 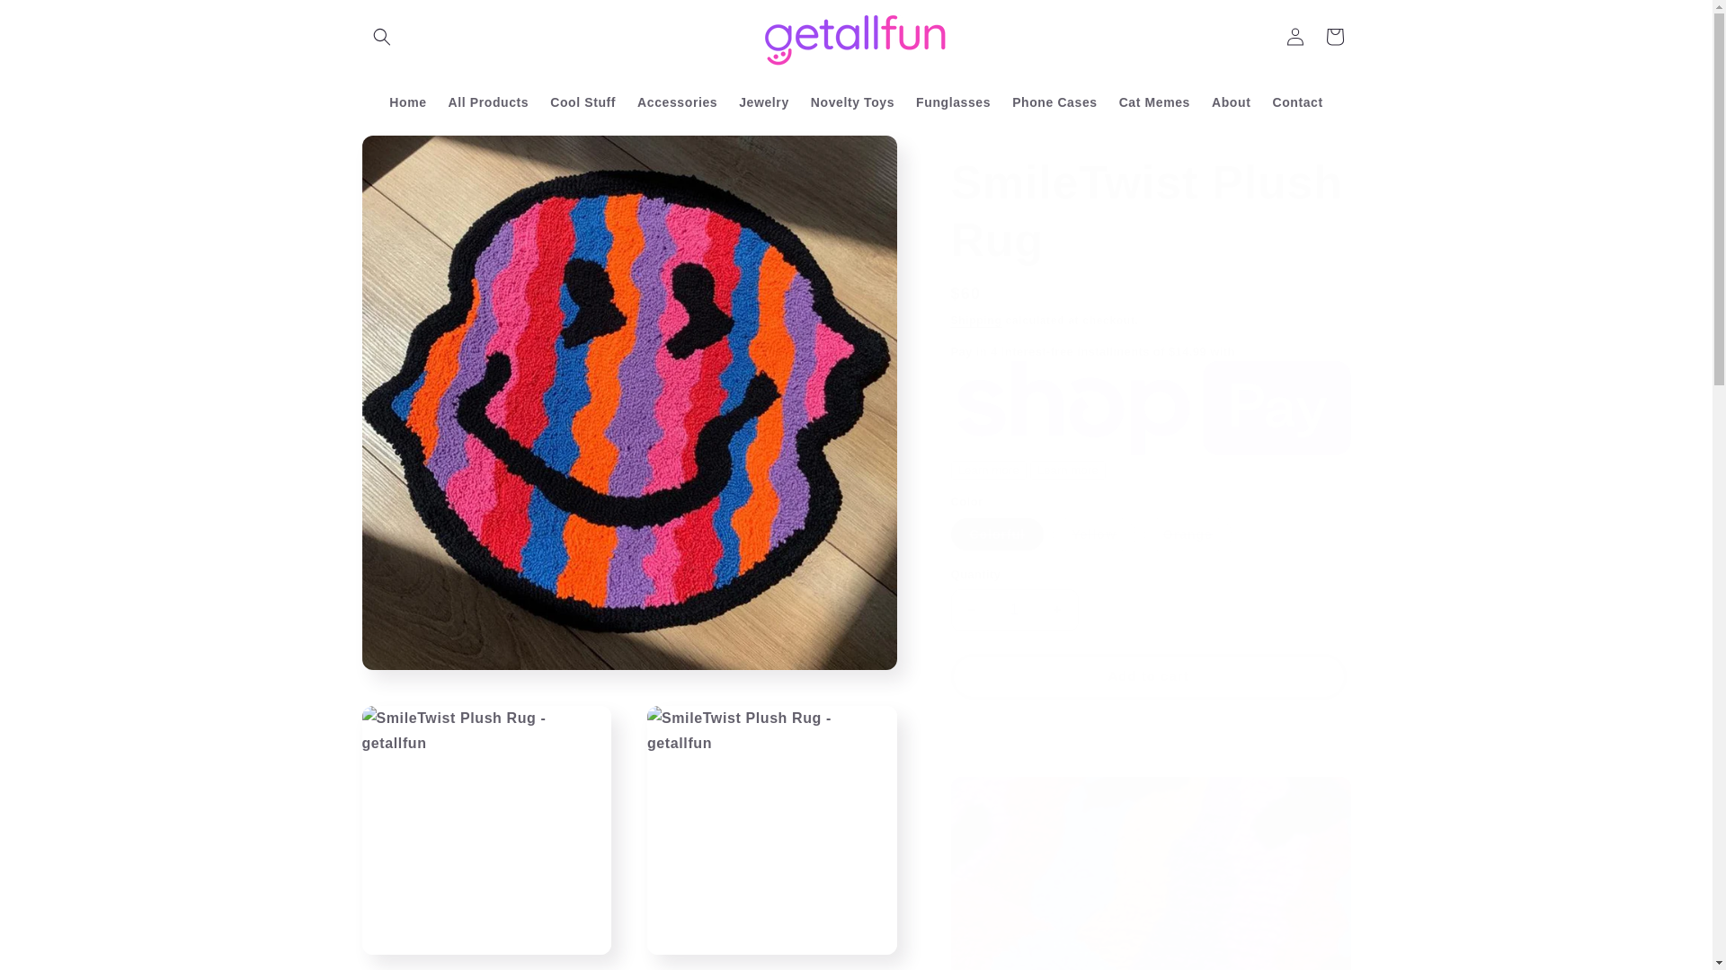 What do you see at coordinates (56, 22) in the screenshot?
I see `Skip to content` at bounding box center [56, 22].